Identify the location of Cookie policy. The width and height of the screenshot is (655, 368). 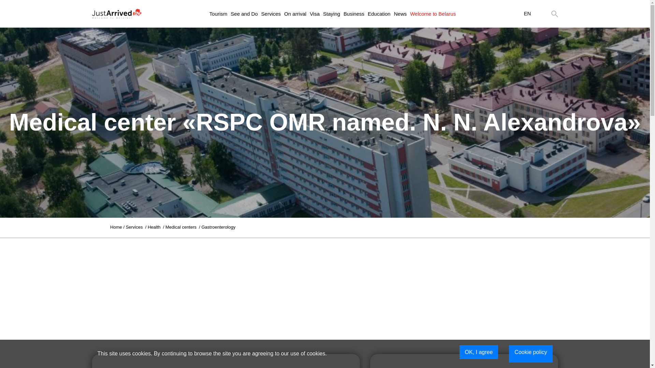
(530, 354).